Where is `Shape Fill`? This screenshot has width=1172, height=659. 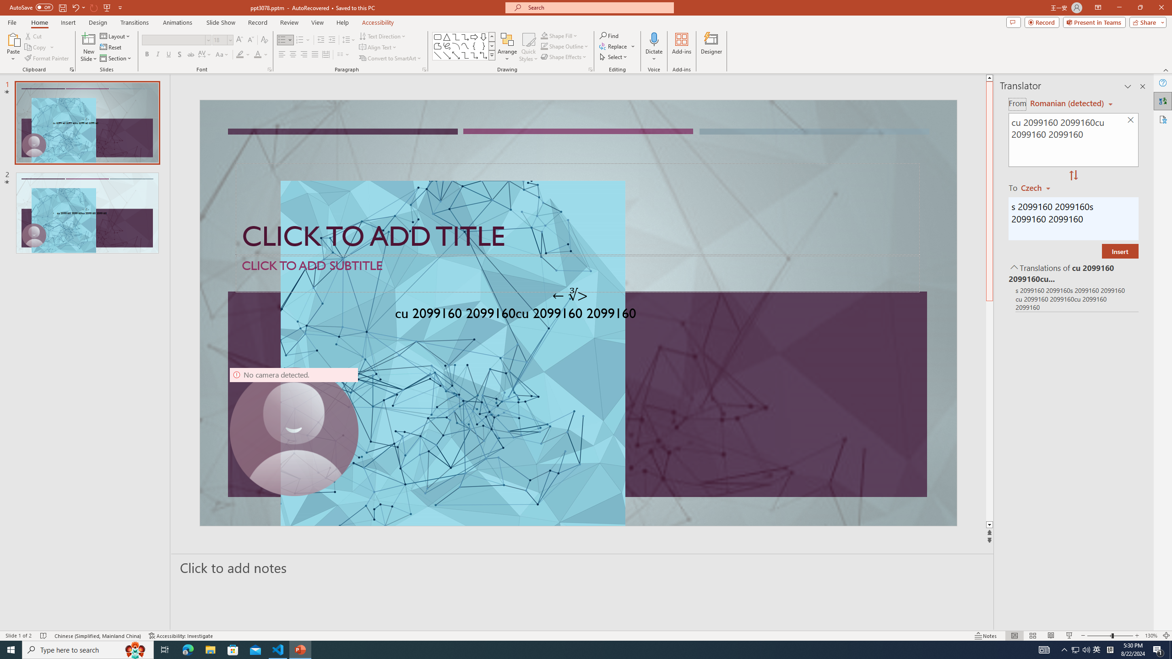 Shape Fill is located at coordinates (559, 36).